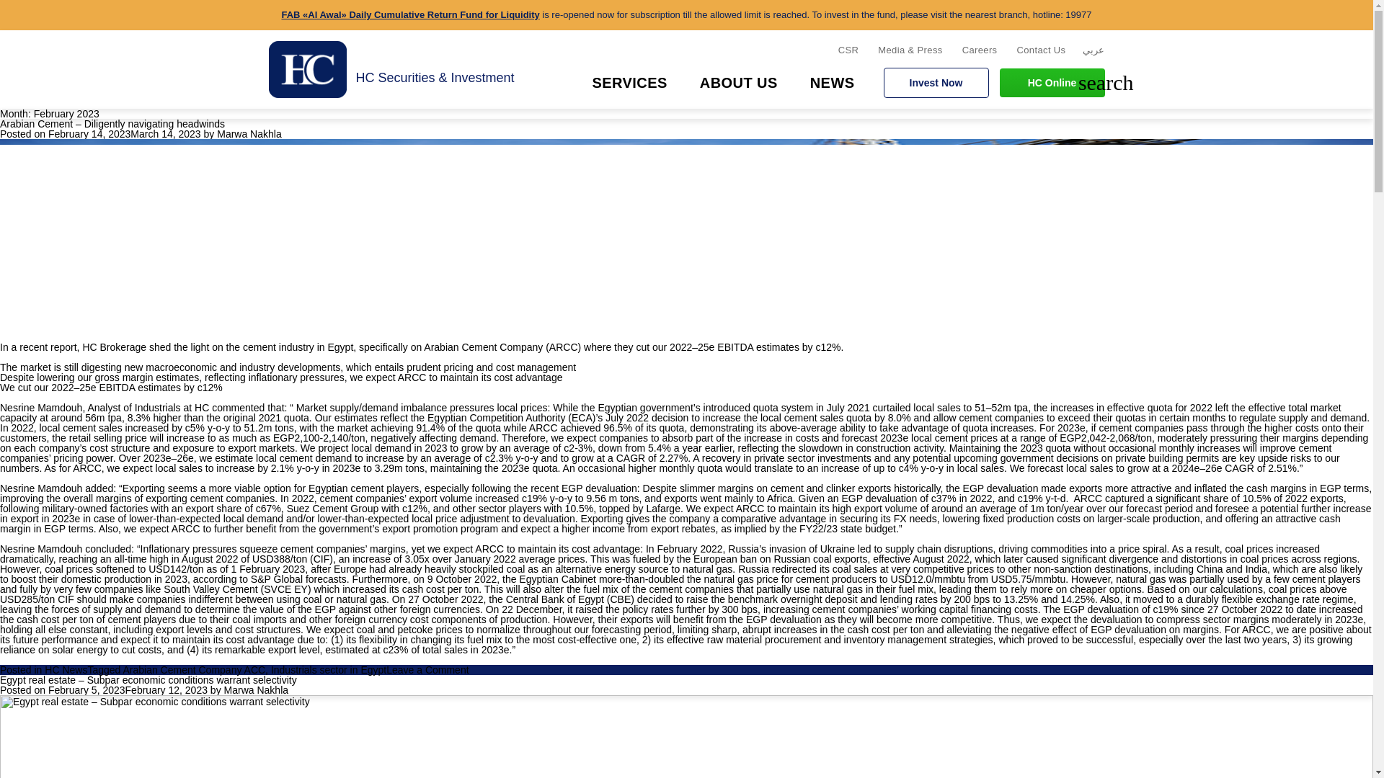  I want to click on Industrials sector in Egypt, so click(329, 670).